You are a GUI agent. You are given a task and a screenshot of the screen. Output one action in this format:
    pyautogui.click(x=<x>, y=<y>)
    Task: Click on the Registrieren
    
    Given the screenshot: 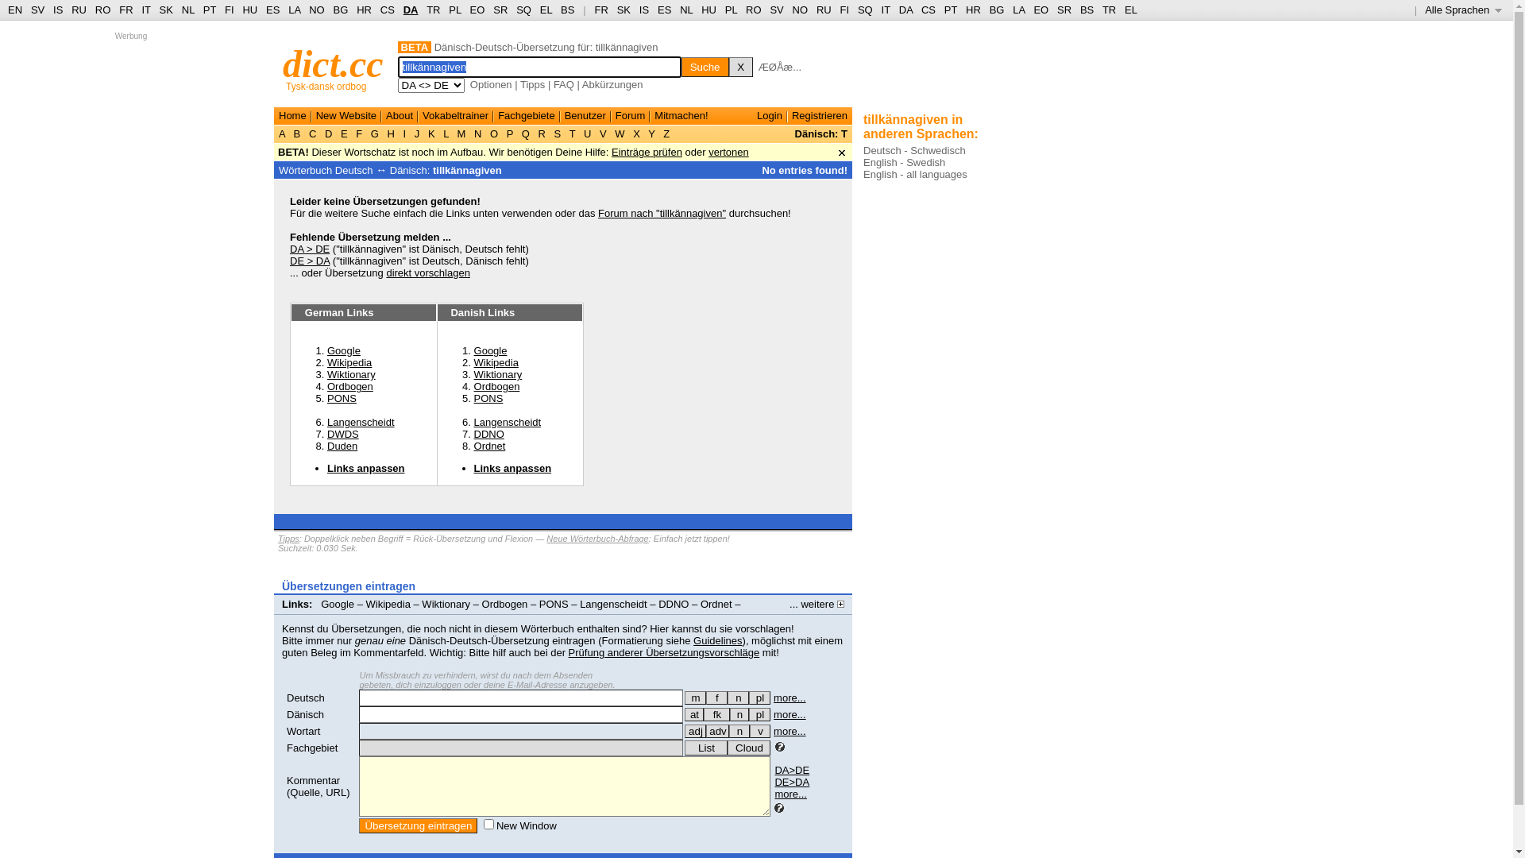 What is the action you would take?
    pyautogui.click(x=820, y=116)
    